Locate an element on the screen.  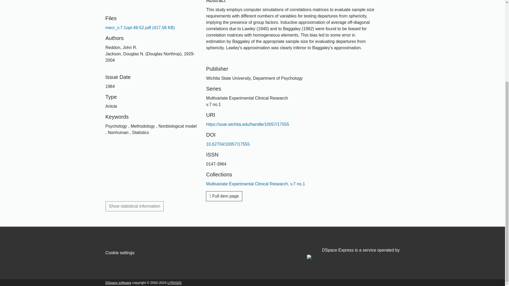
Show statistical information is located at coordinates (135, 206).